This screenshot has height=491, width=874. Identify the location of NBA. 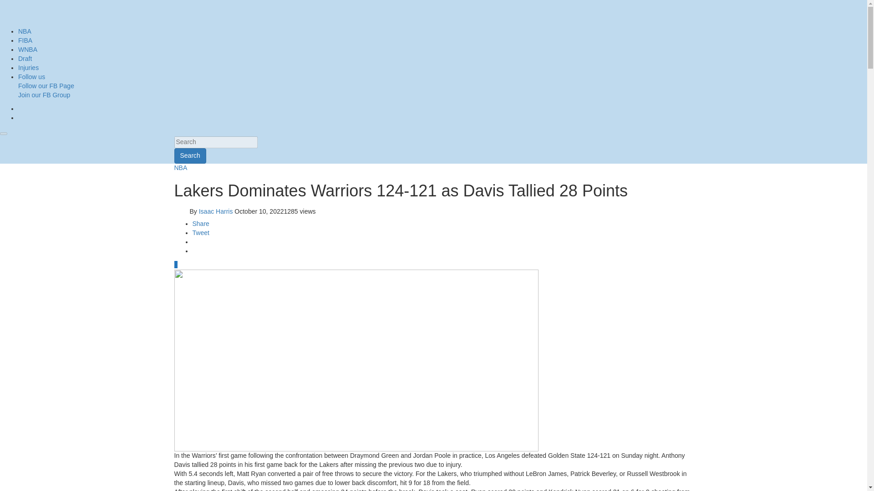
(180, 167).